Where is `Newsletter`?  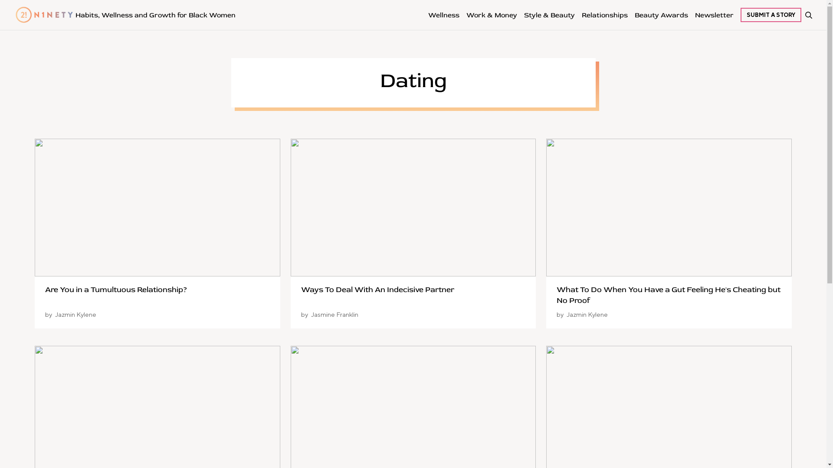
Newsletter is located at coordinates (714, 15).